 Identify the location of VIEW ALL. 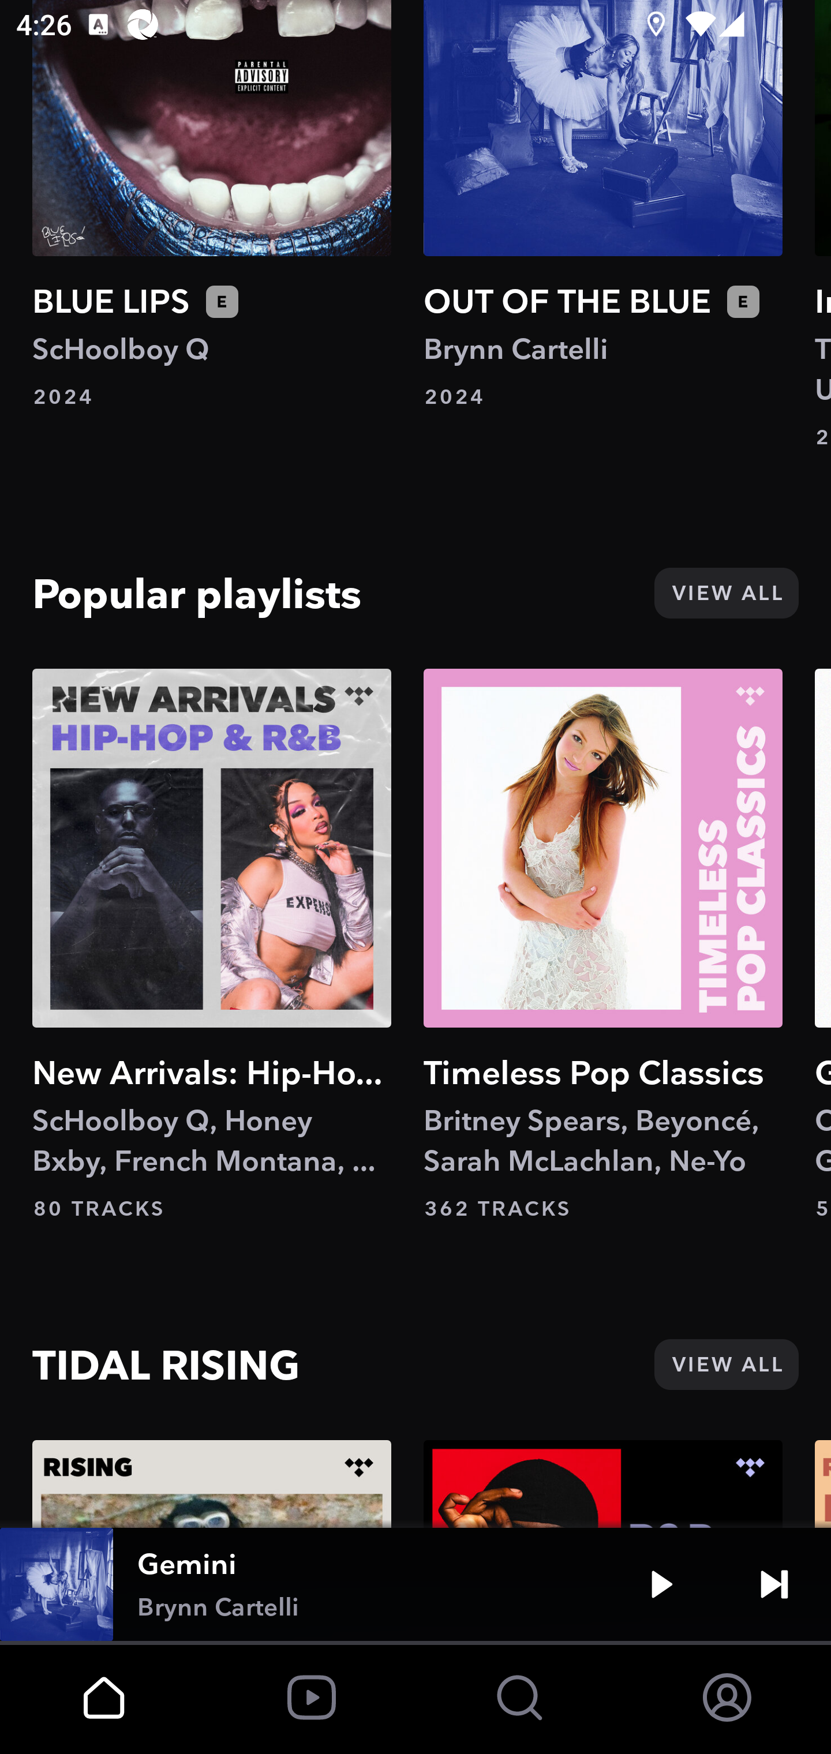
(726, 1363).